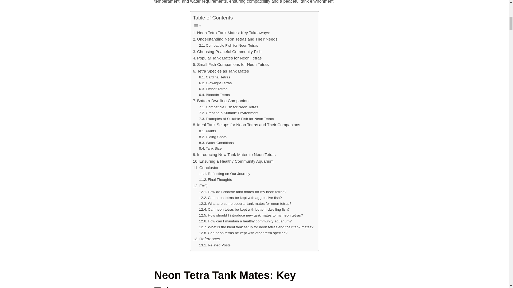 The width and height of the screenshot is (513, 288). What do you see at coordinates (228, 45) in the screenshot?
I see `Compatible Fish for Neon Tetras` at bounding box center [228, 45].